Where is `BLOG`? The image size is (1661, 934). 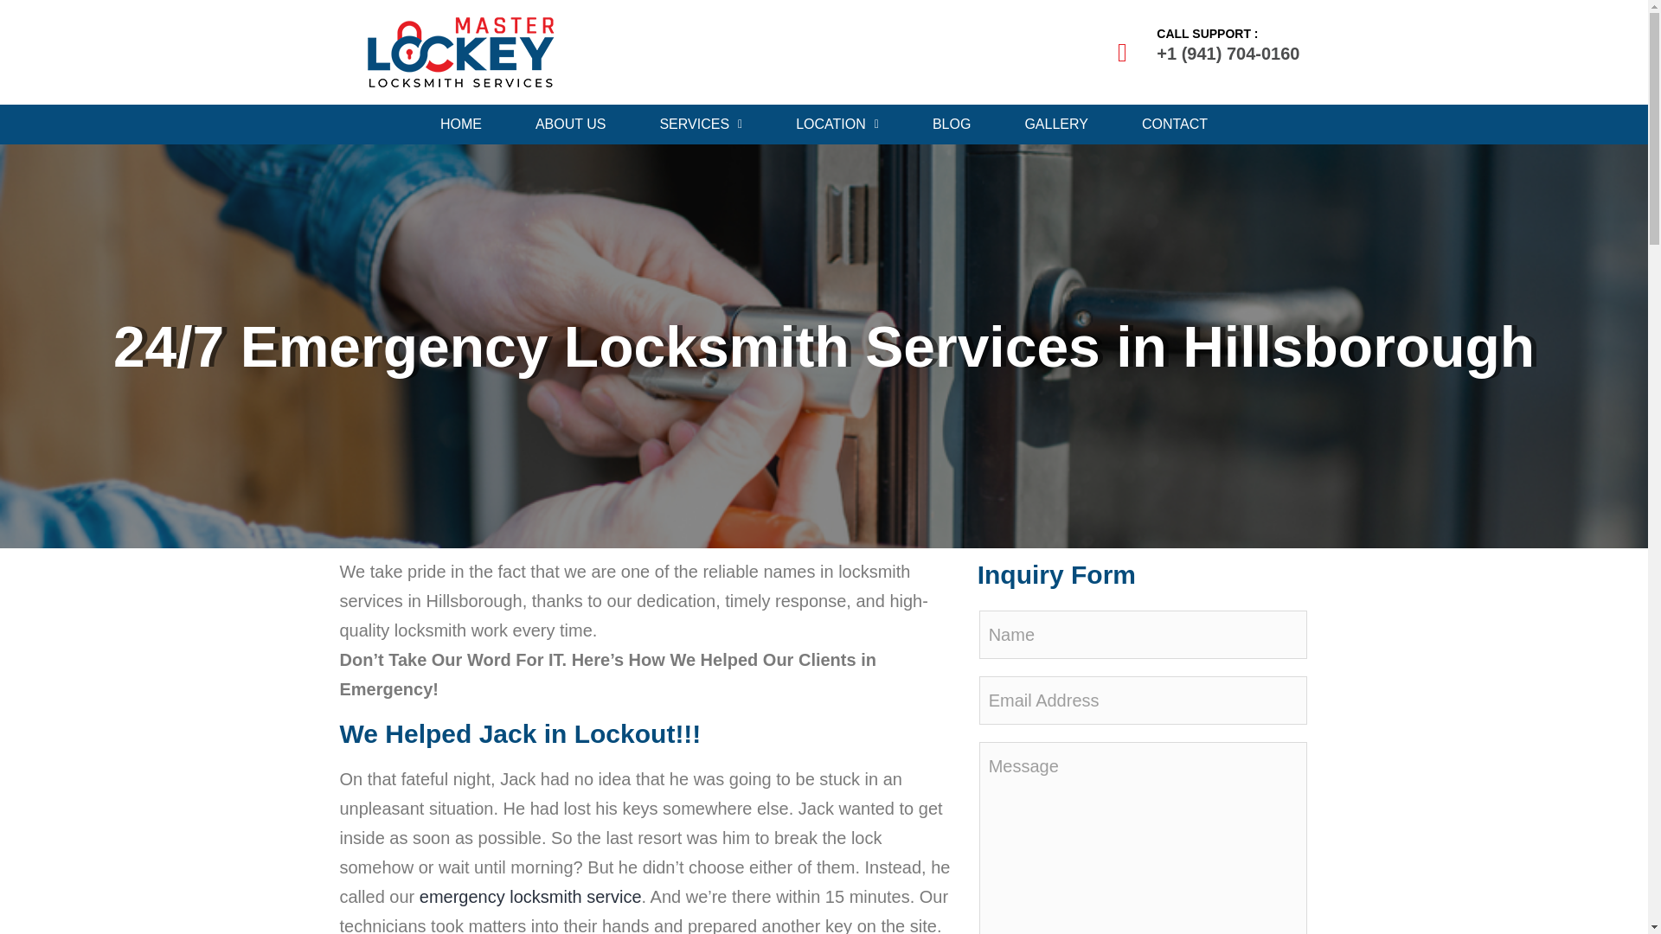
BLOG is located at coordinates (952, 125).